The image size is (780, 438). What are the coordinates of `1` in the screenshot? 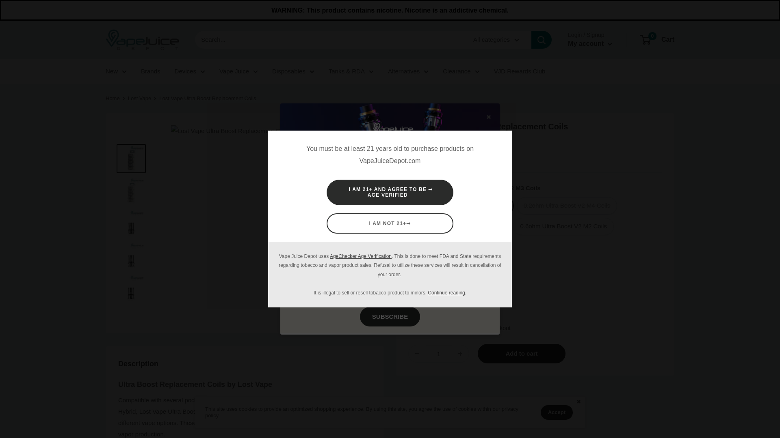 It's located at (439, 354).